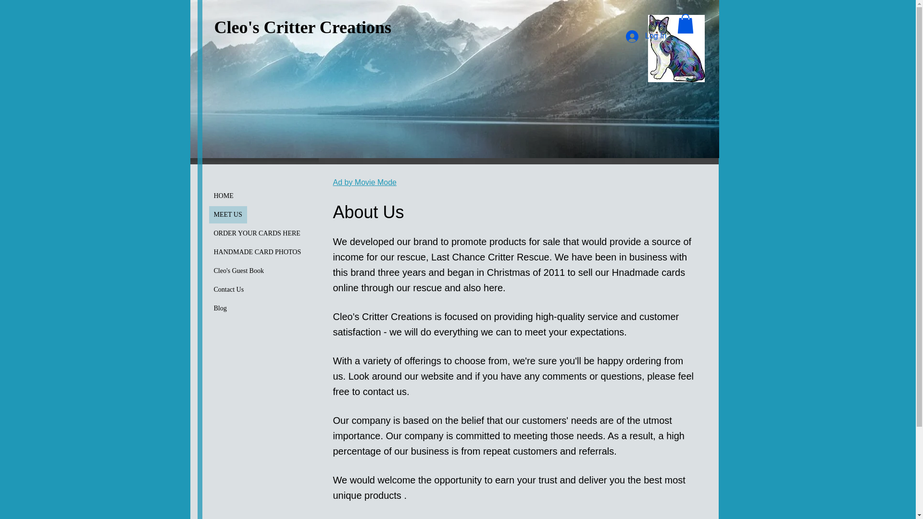  I want to click on Ad by Movie Mode, so click(364, 183).